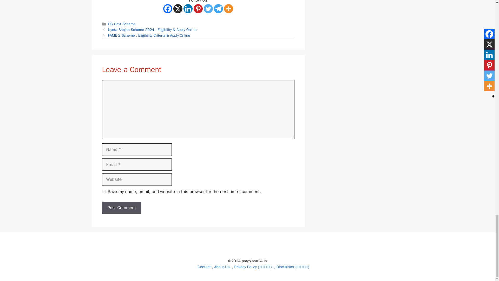  I want to click on Telegram, so click(218, 9).